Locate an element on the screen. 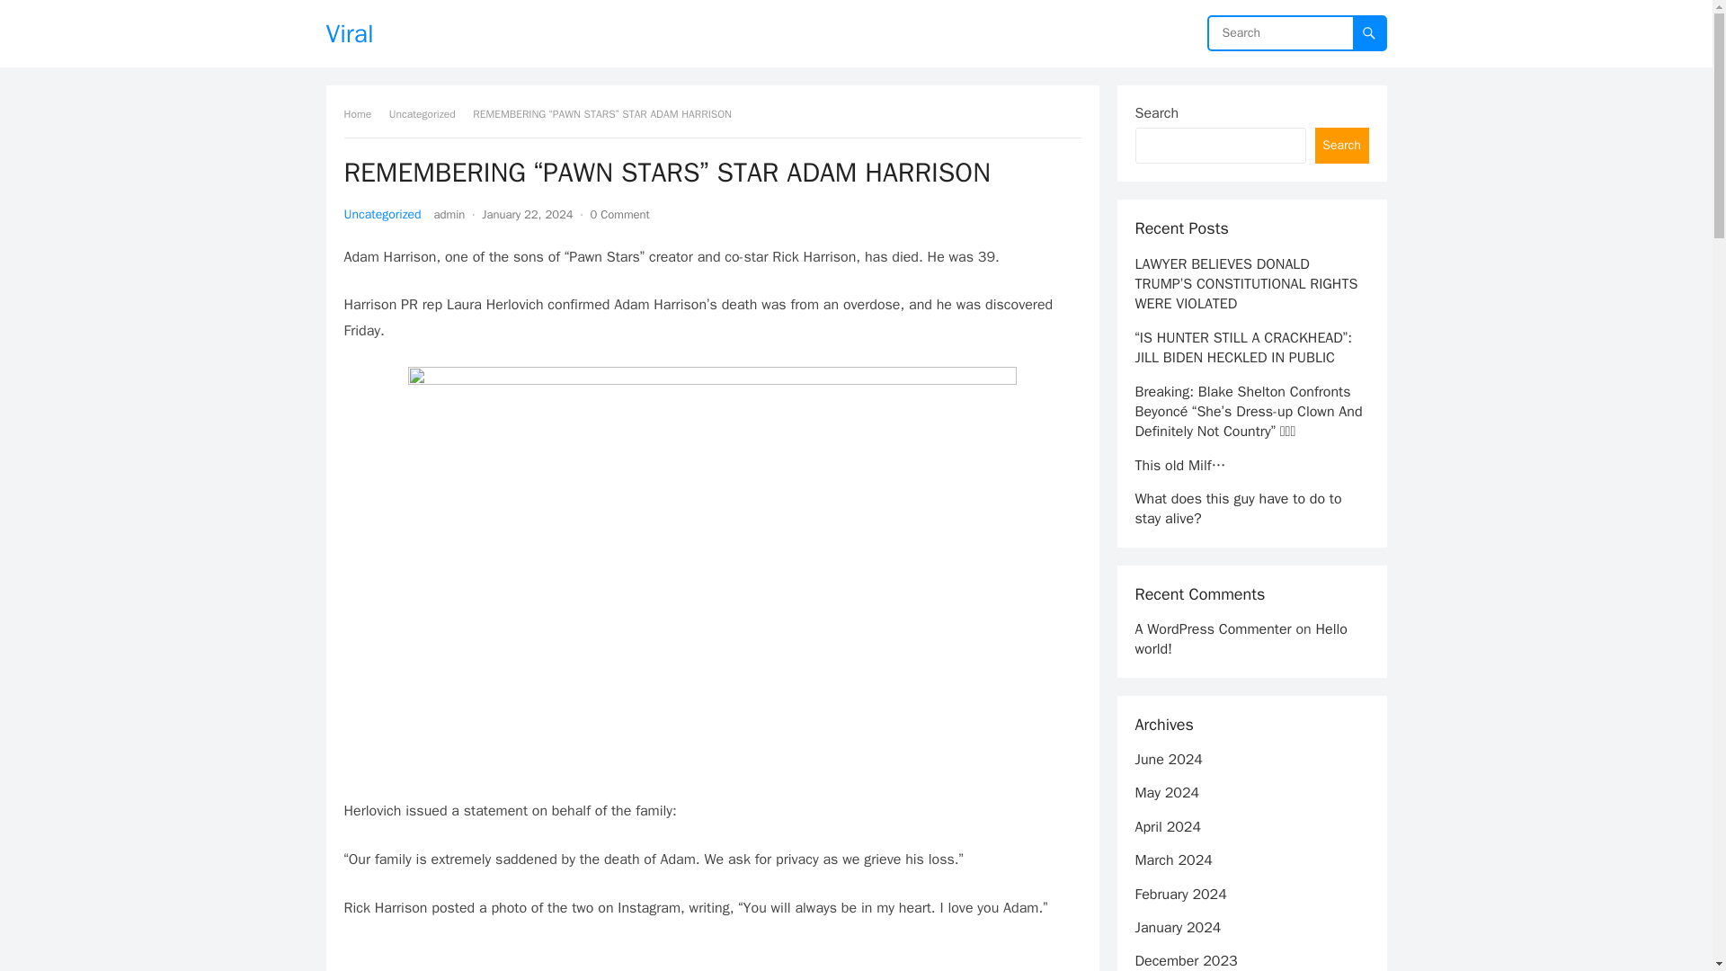 Image resolution: width=1726 pixels, height=971 pixels. Advertisement is located at coordinates (712, 957).